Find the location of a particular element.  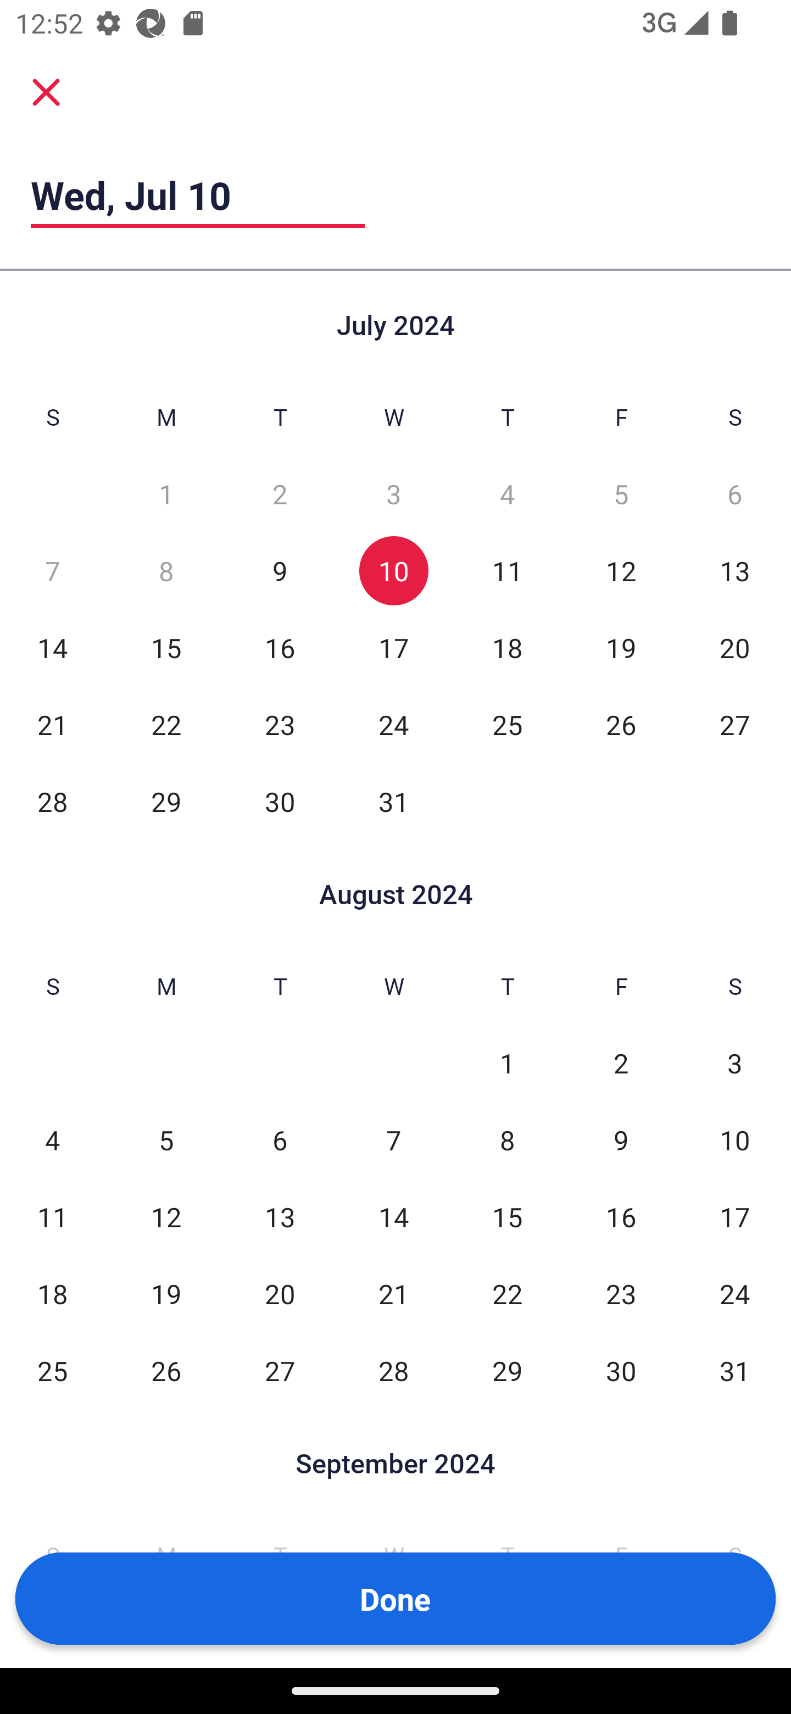

Wed, Jul 10 is located at coordinates (198, 195).